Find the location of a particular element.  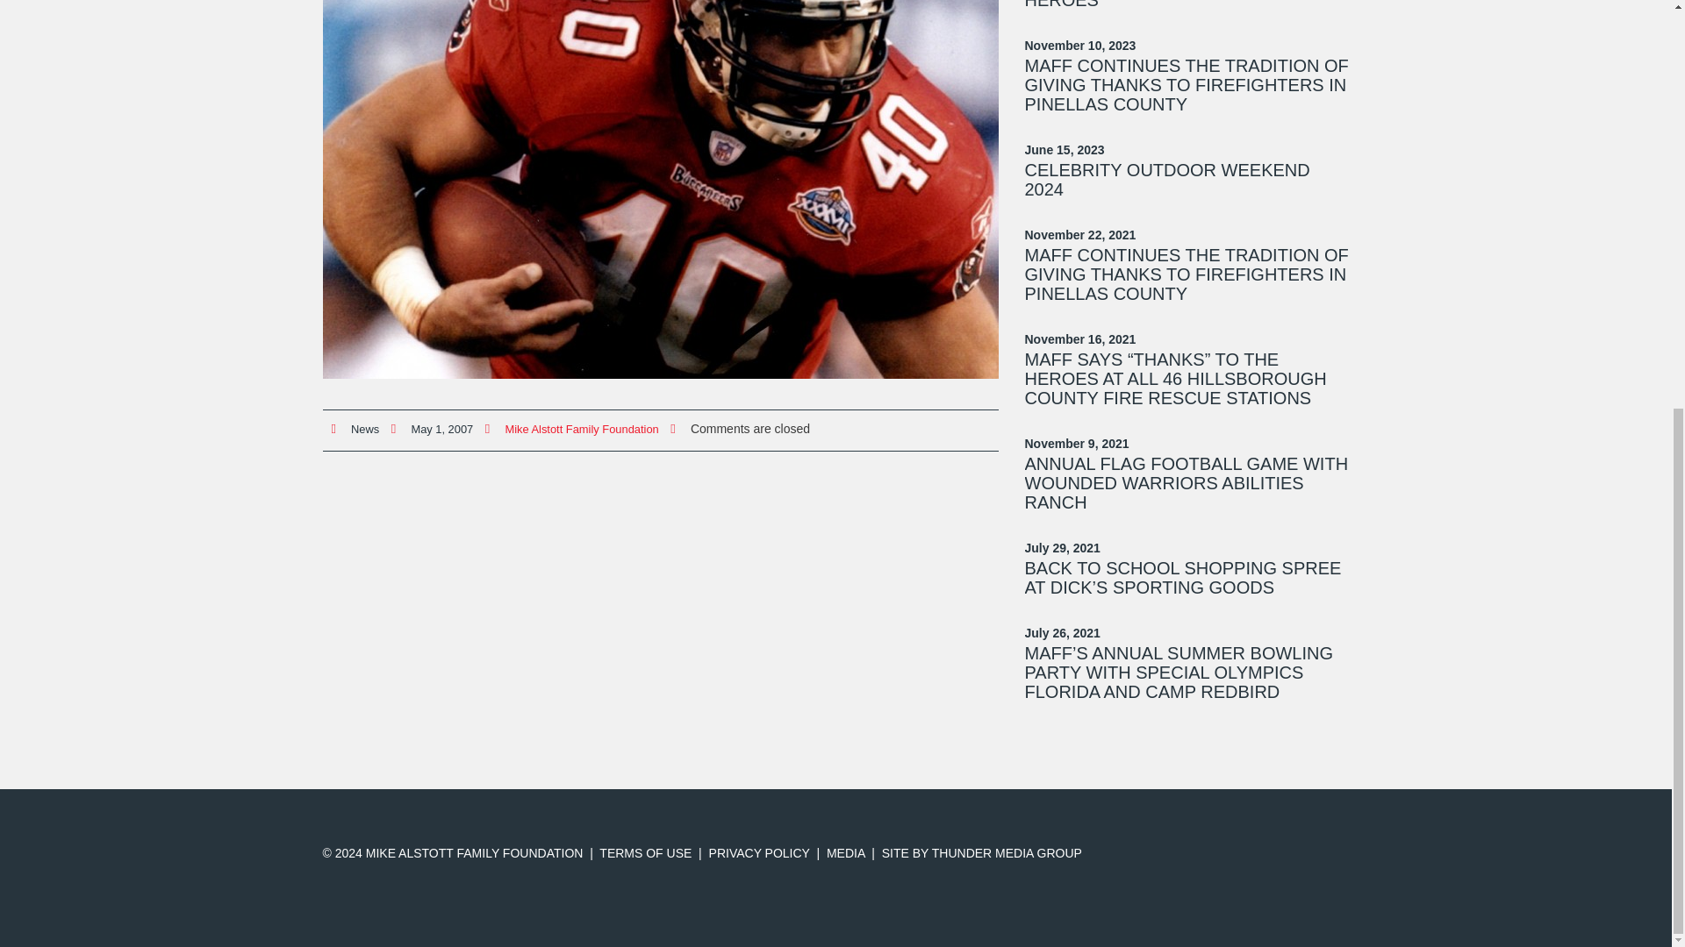

Posts by Mike Alstott Family Foundation is located at coordinates (581, 428).